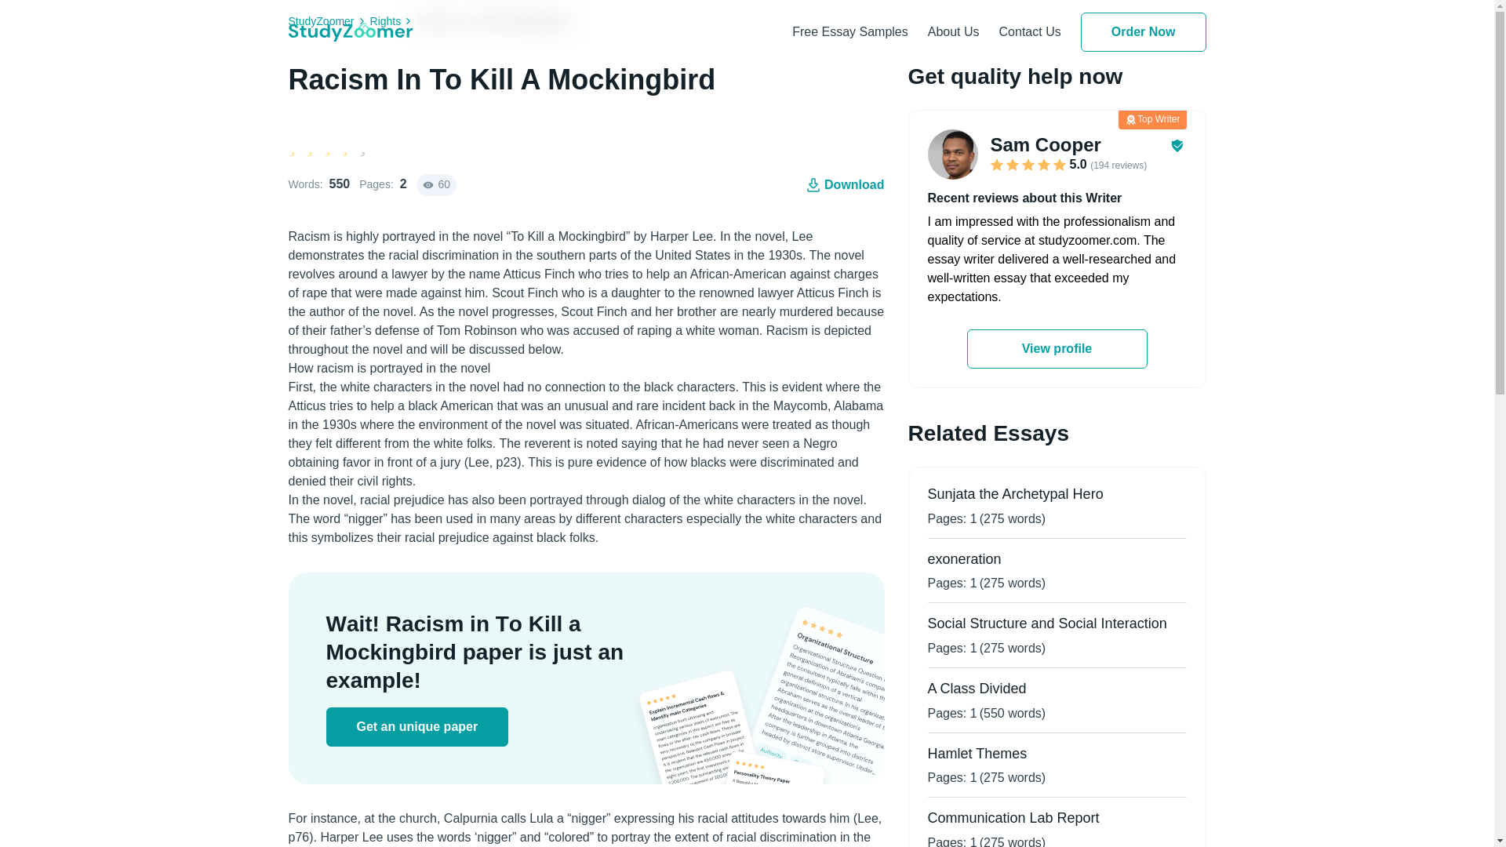  I want to click on A Class Divided, so click(976, 689).